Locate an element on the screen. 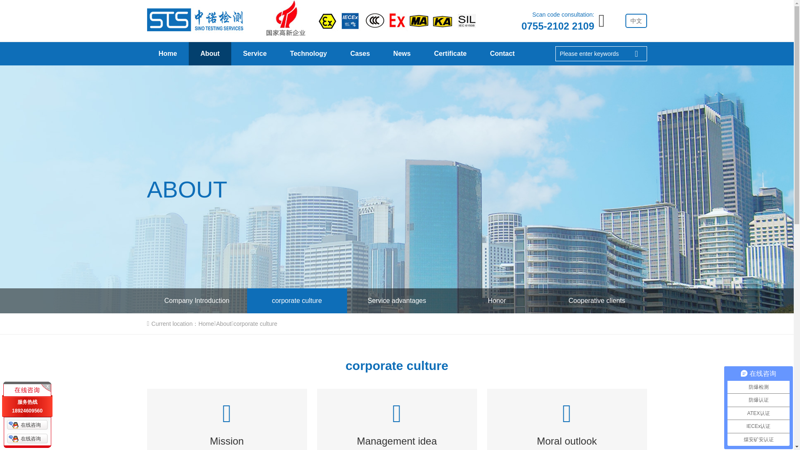 The width and height of the screenshot is (800, 450). Cases is located at coordinates (360, 53).